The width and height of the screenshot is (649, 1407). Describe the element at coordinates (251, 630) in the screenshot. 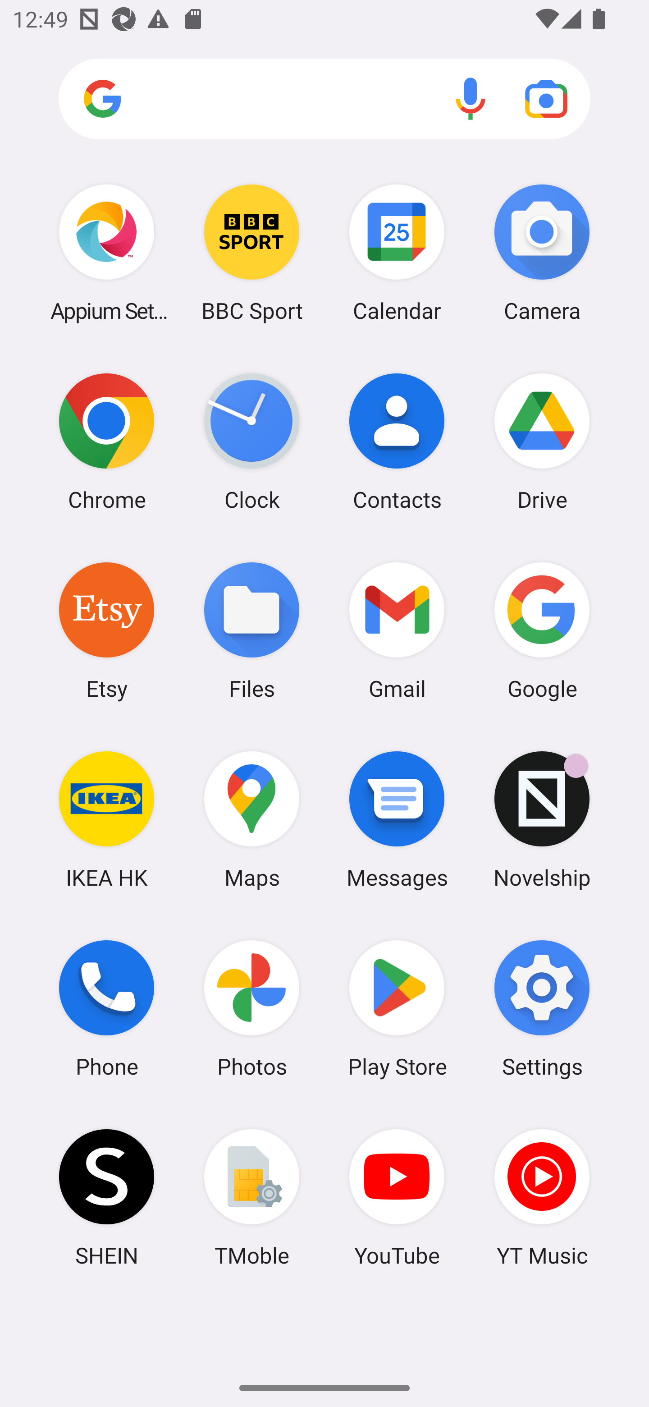

I see `Files` at that location.